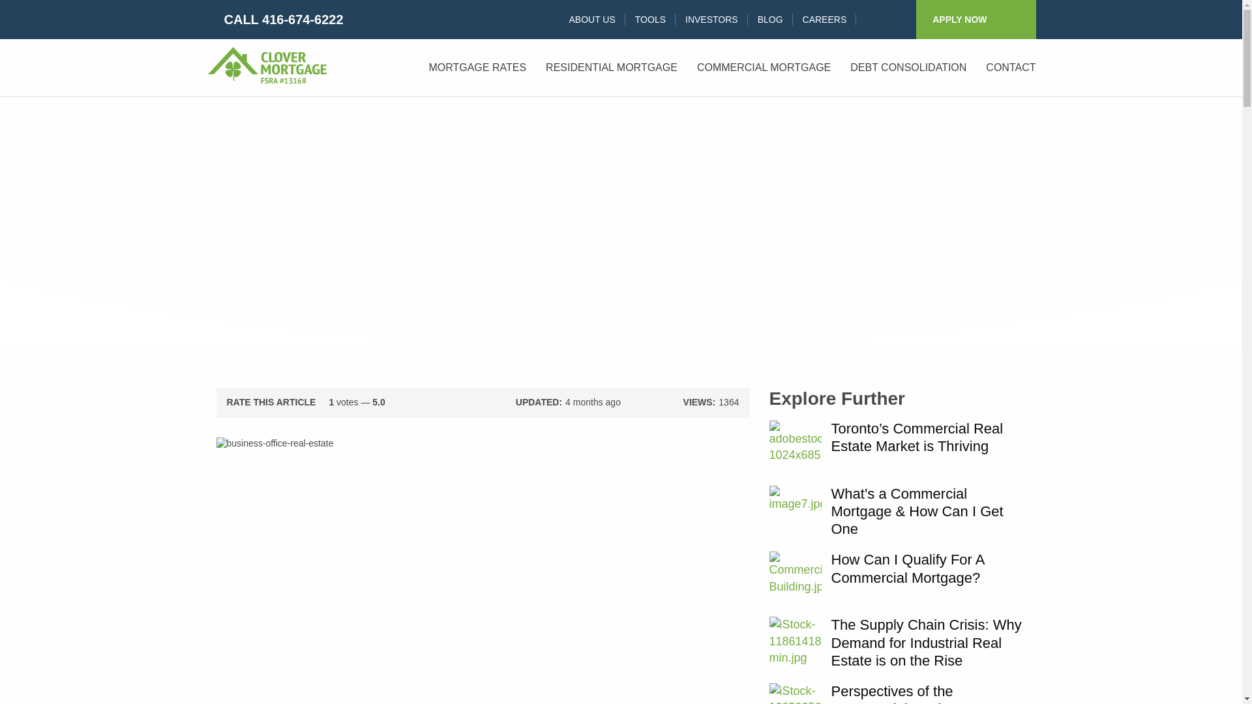 This screenshot has height=704, width=1252. What do you see at coordinates (769, 19) in the screenshot?
I see `BLOG` at bounding box center [769, 19].